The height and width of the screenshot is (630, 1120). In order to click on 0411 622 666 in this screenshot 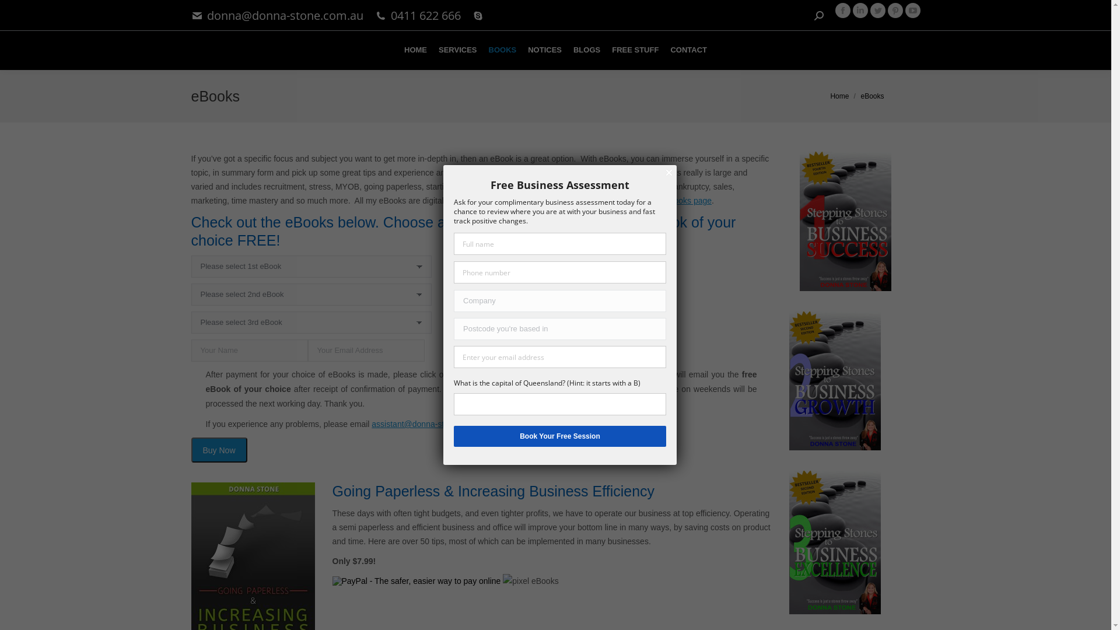, I will do `click(426, 16)`.